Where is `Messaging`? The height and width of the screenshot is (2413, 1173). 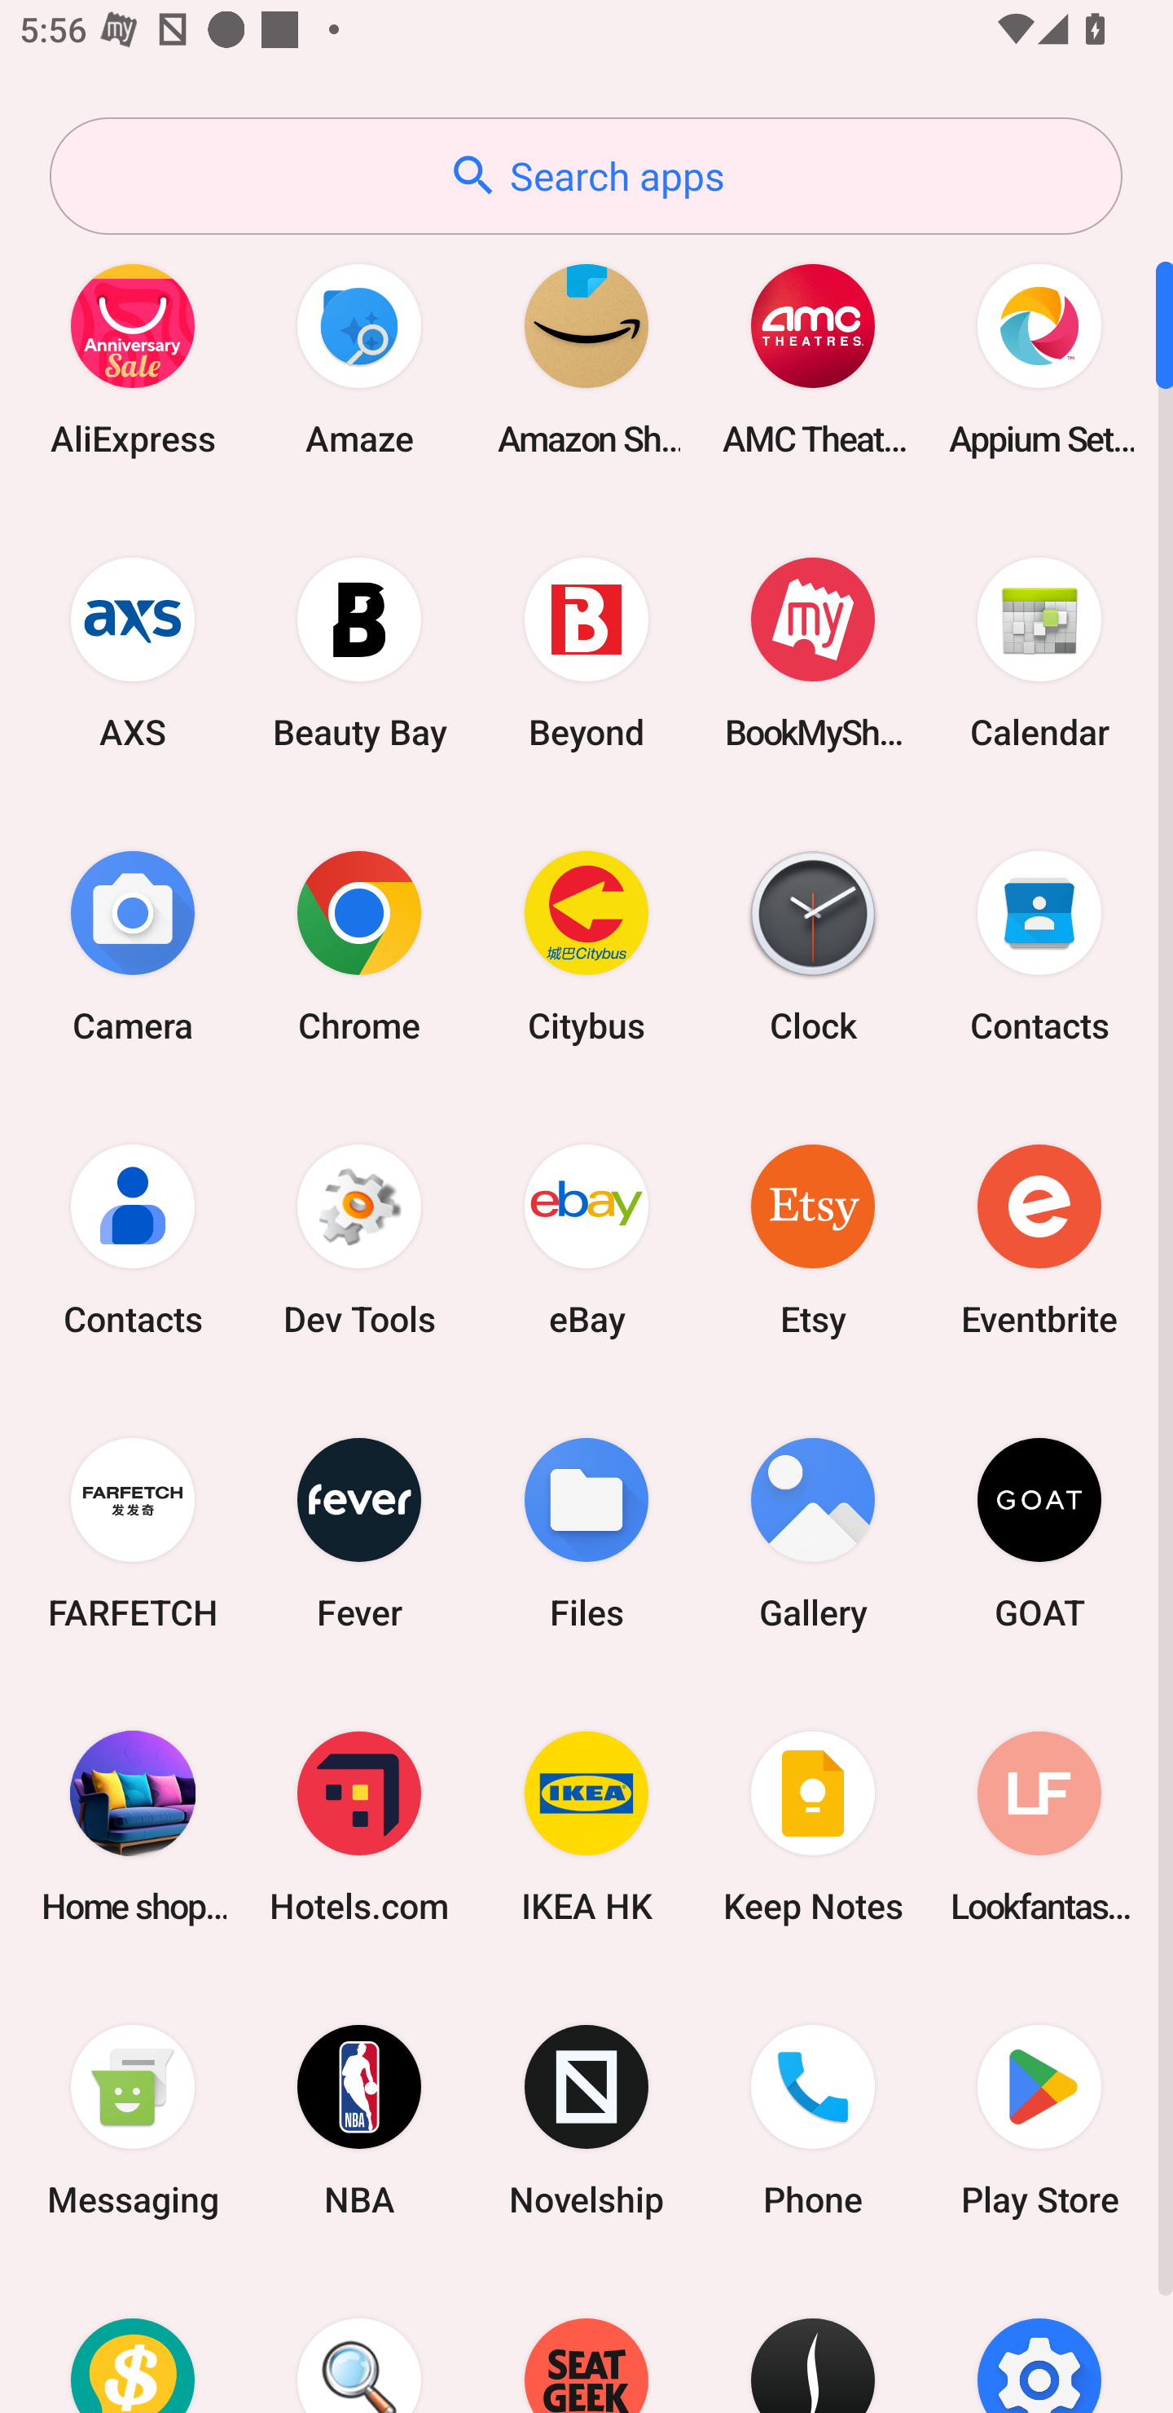 Messaging is located at coordinates (133, 2121).